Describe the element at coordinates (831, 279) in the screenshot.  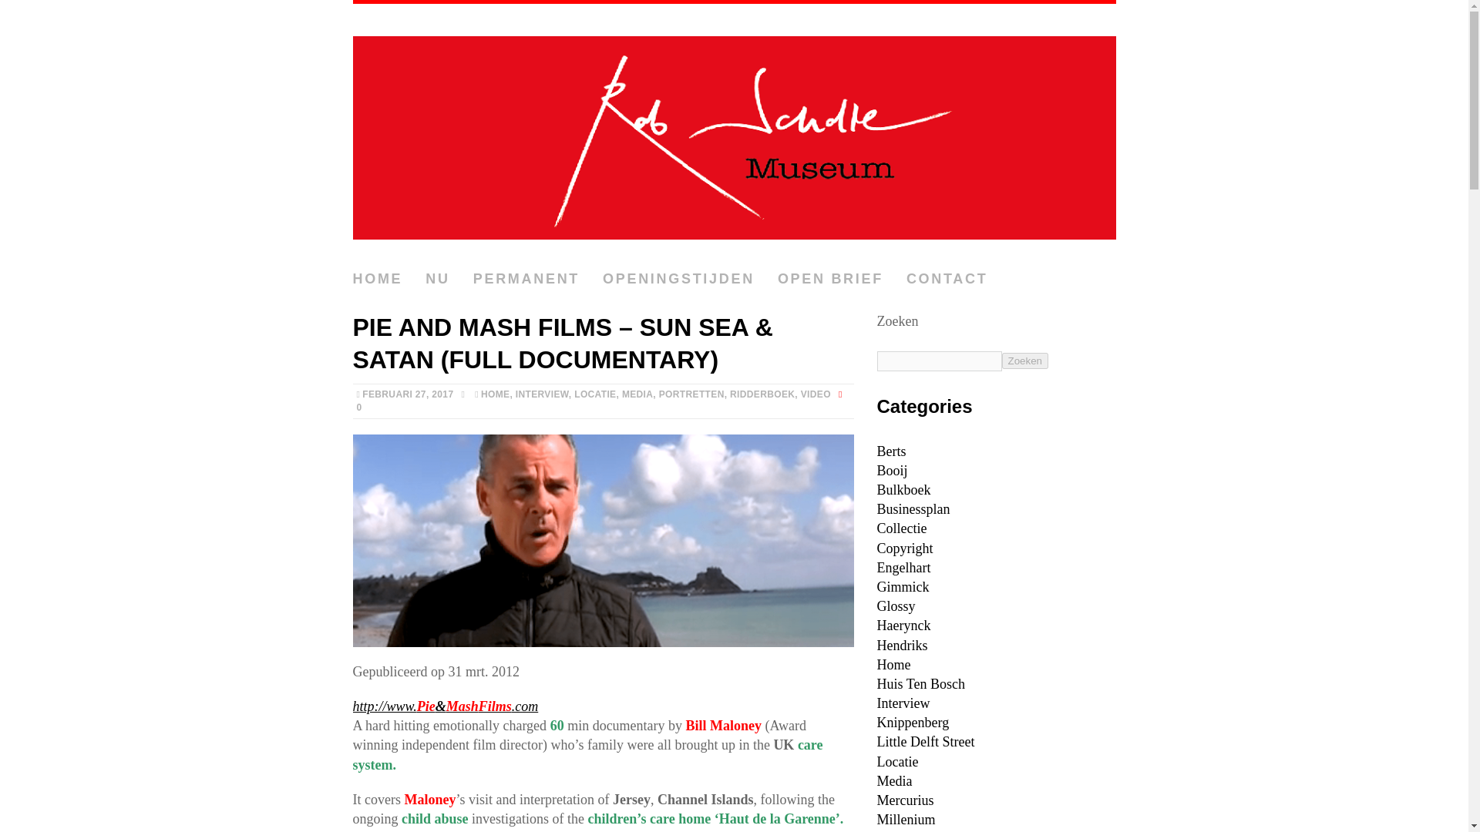
I see `OPEN BRIEF` at that location.